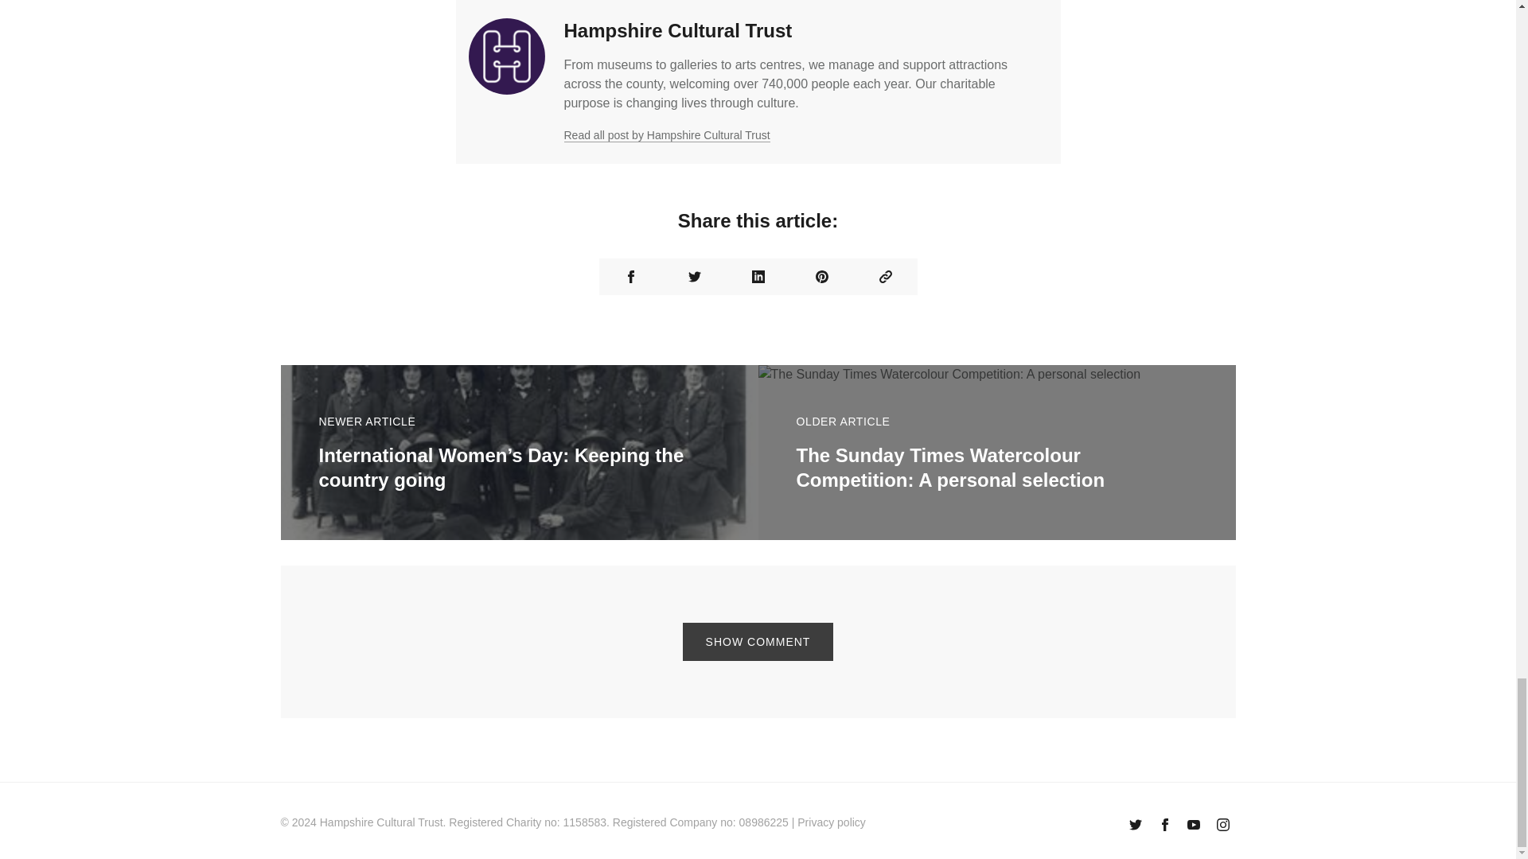 The image size is (1528, 859). I want to click on Share on Facebook, so click(630, 277).